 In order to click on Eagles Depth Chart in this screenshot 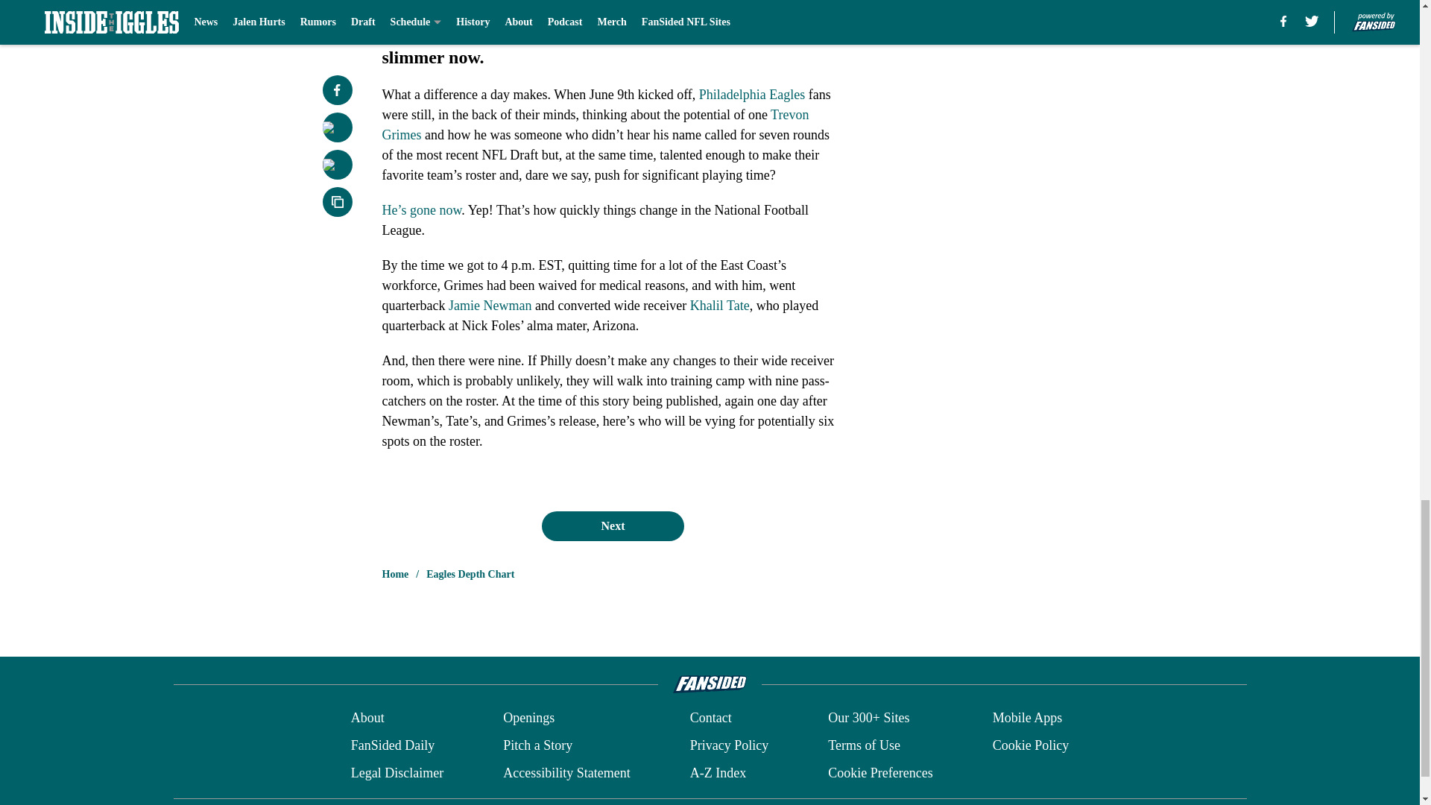, I will do `click(470, 574)`.